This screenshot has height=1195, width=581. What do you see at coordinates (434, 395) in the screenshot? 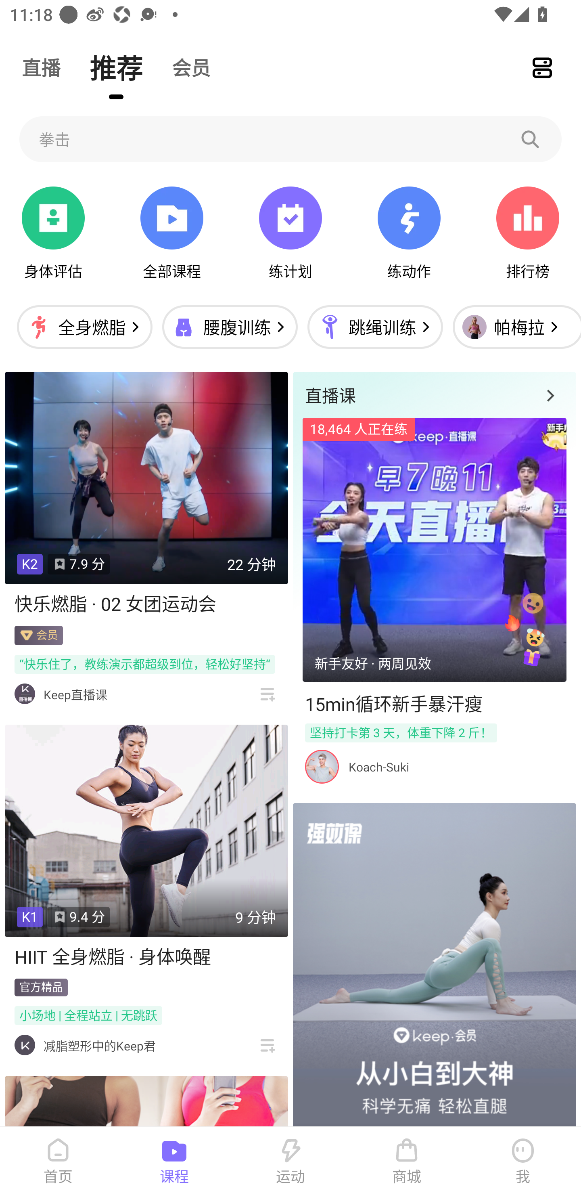
I see `直播课` at bounding box center [434, 395].